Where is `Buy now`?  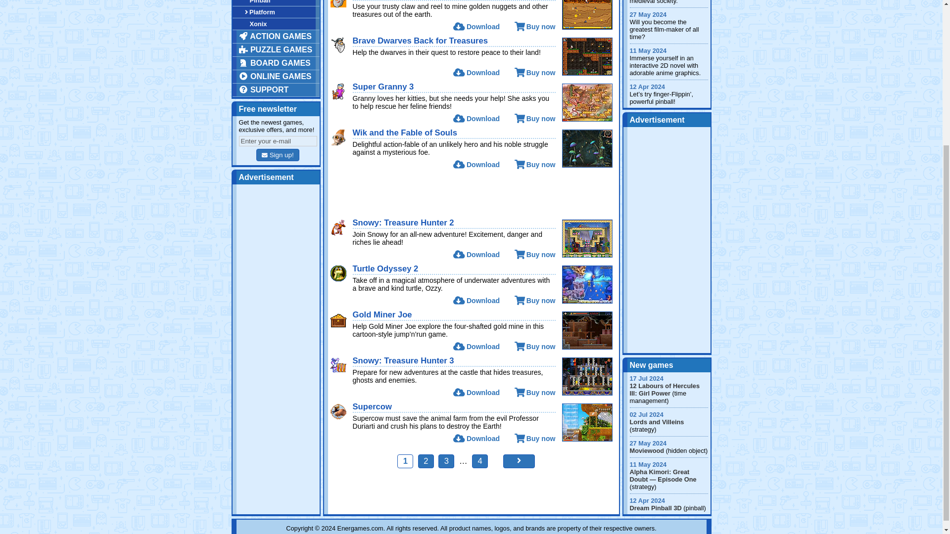
Buy now is located at coordinates (535, 119).